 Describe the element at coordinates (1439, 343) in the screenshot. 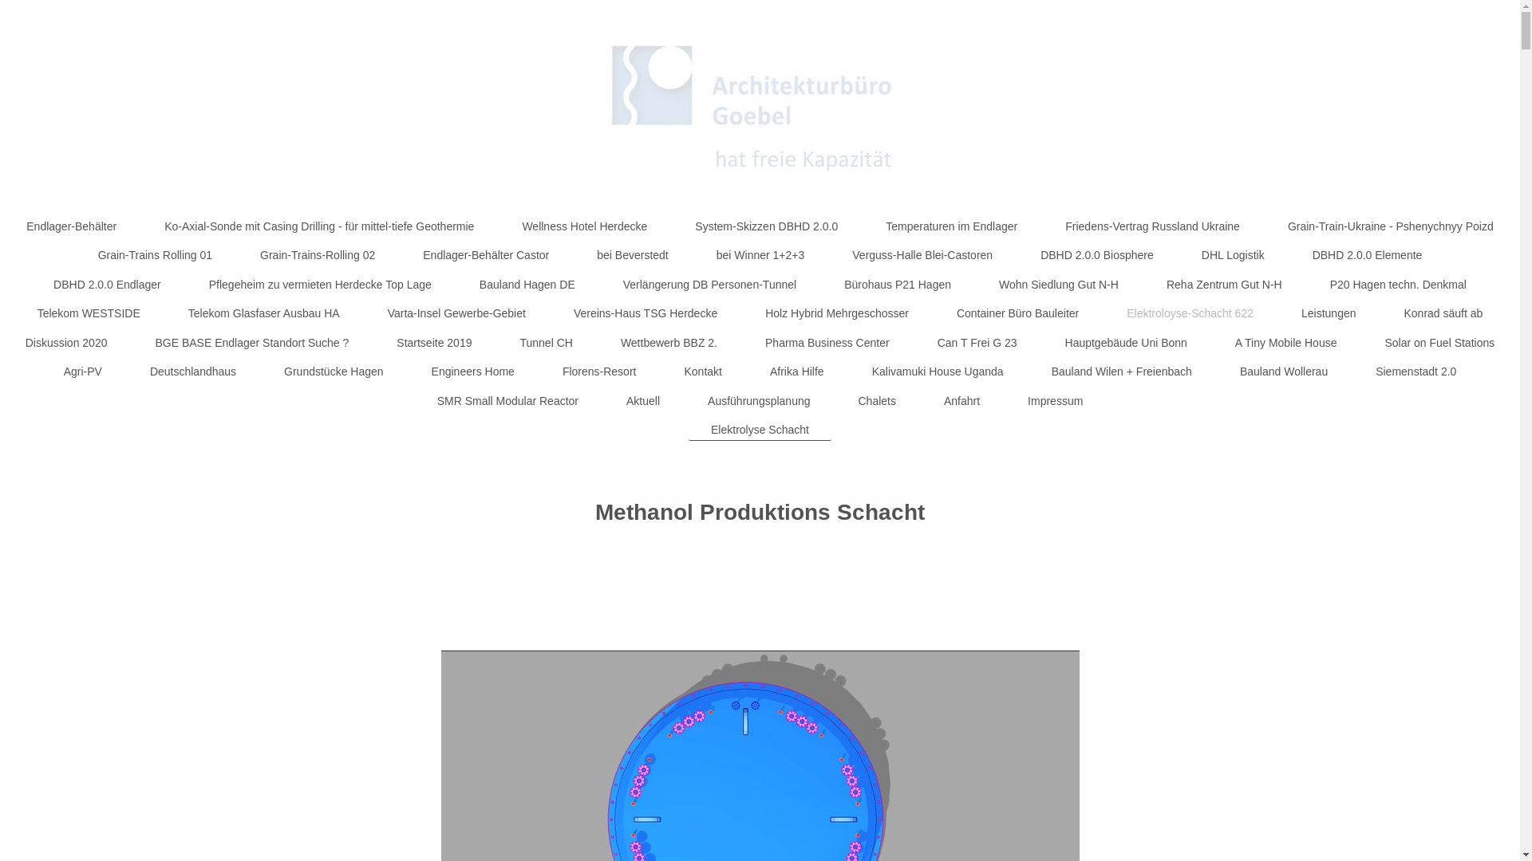

I see `Solar on Fuel Stations` at that location.